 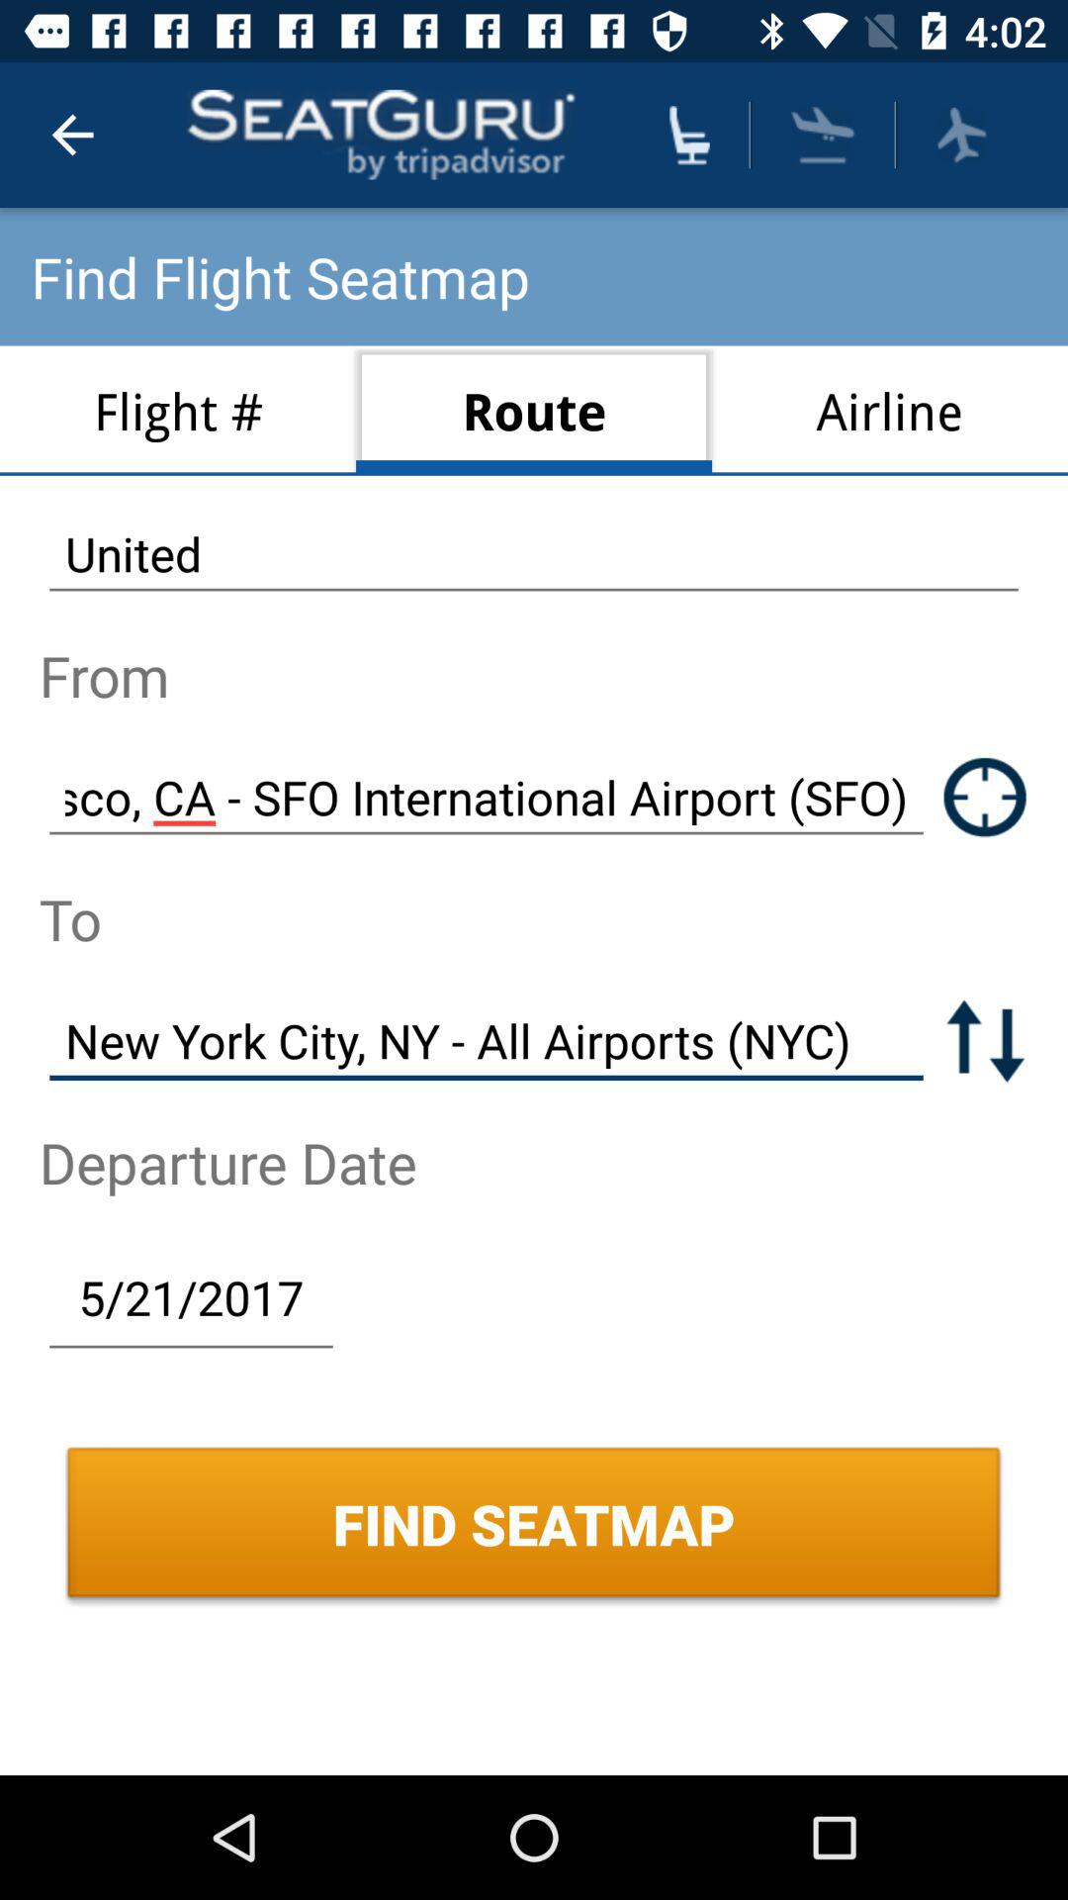 I want to click on show map, so click(x=985, y=798).